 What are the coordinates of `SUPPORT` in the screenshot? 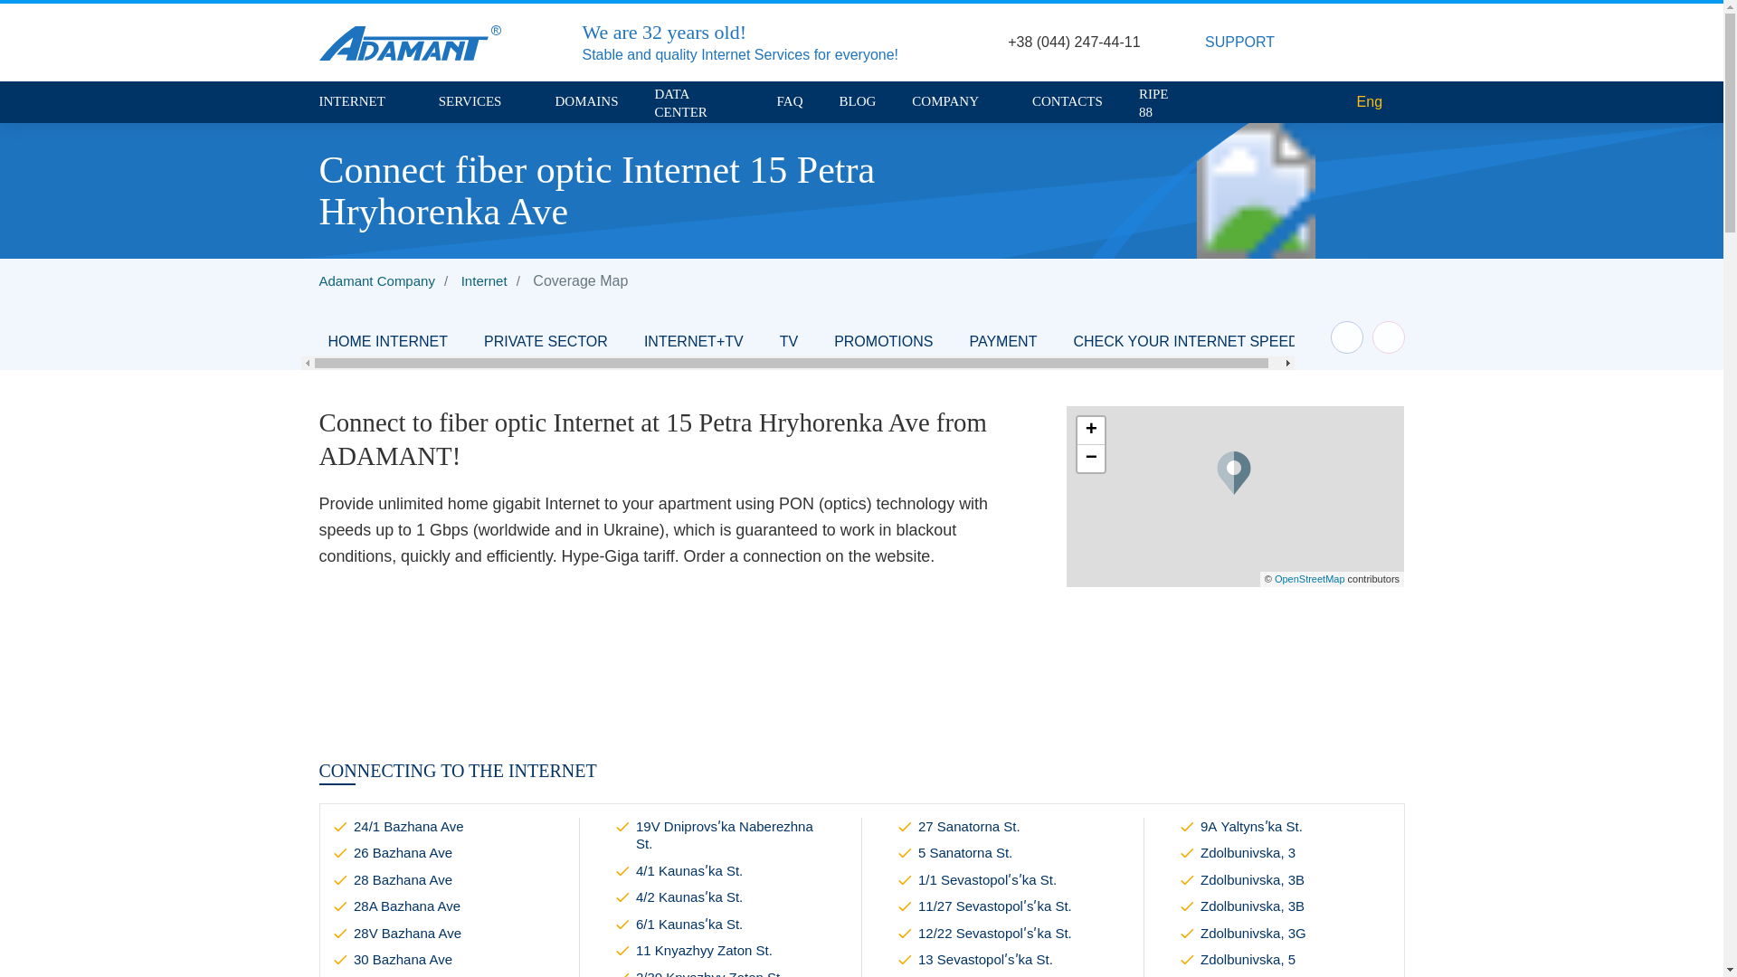 It's located at (1249, 43).